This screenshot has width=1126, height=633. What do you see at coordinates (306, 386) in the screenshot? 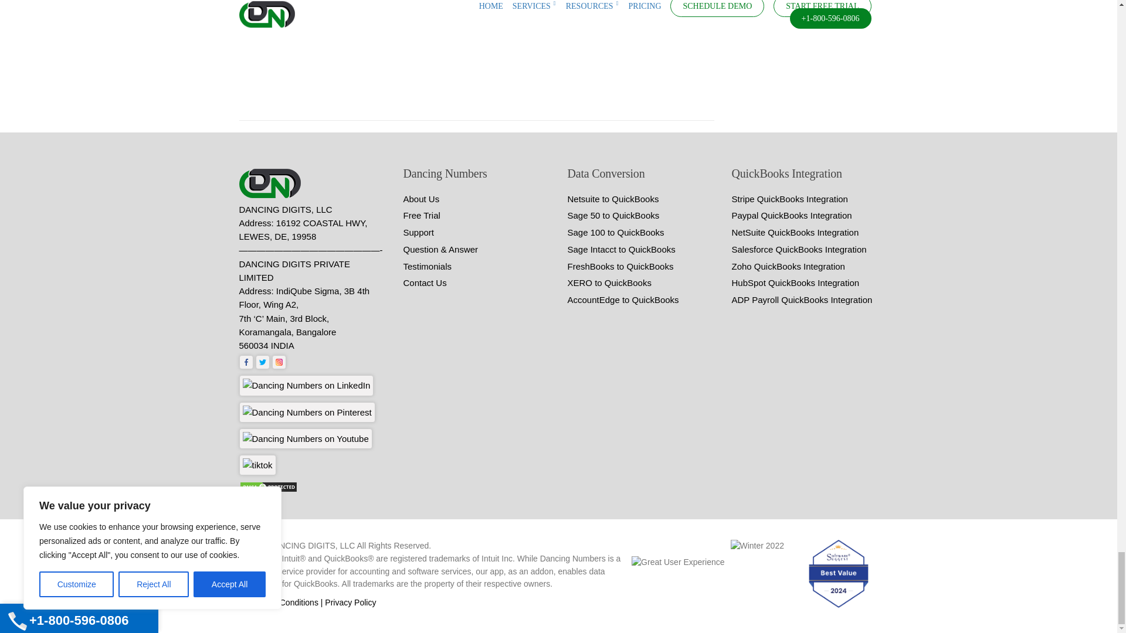
I see `Dancing Numbers on LinkedIn` at bounding box center [306, 386].